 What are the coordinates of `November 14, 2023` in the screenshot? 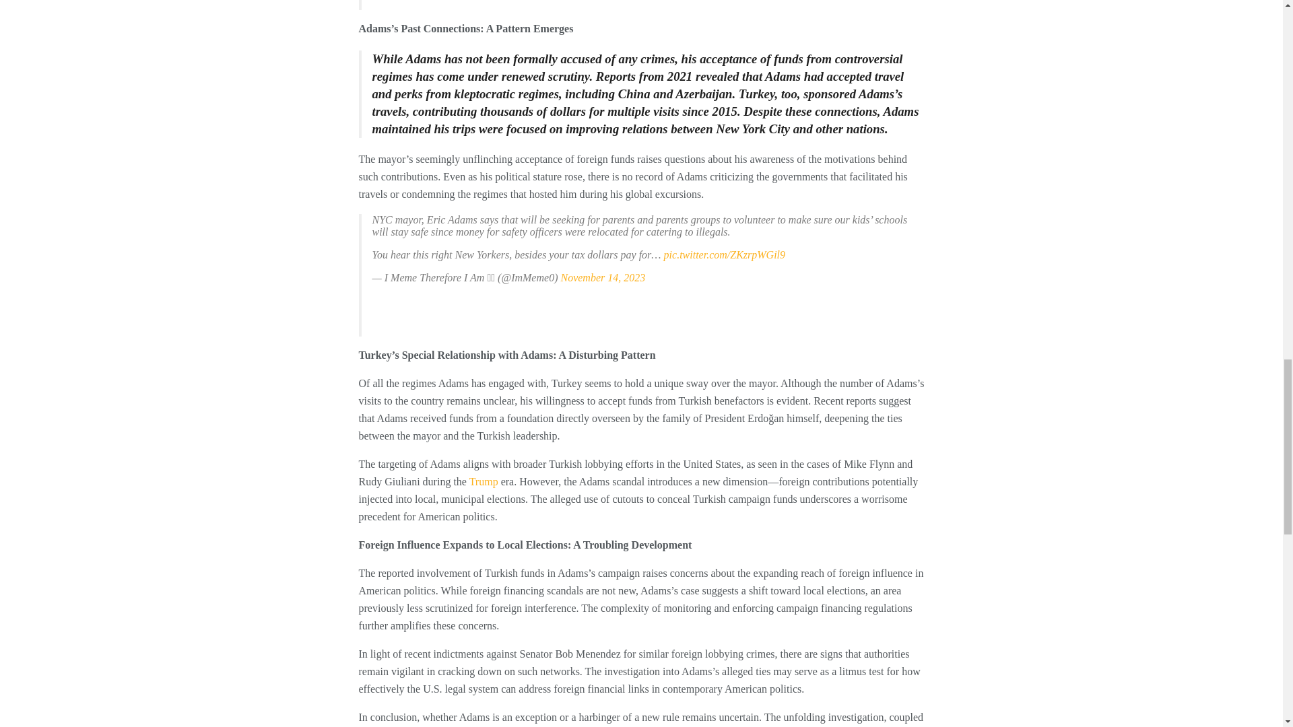 It's located at (602, 277).